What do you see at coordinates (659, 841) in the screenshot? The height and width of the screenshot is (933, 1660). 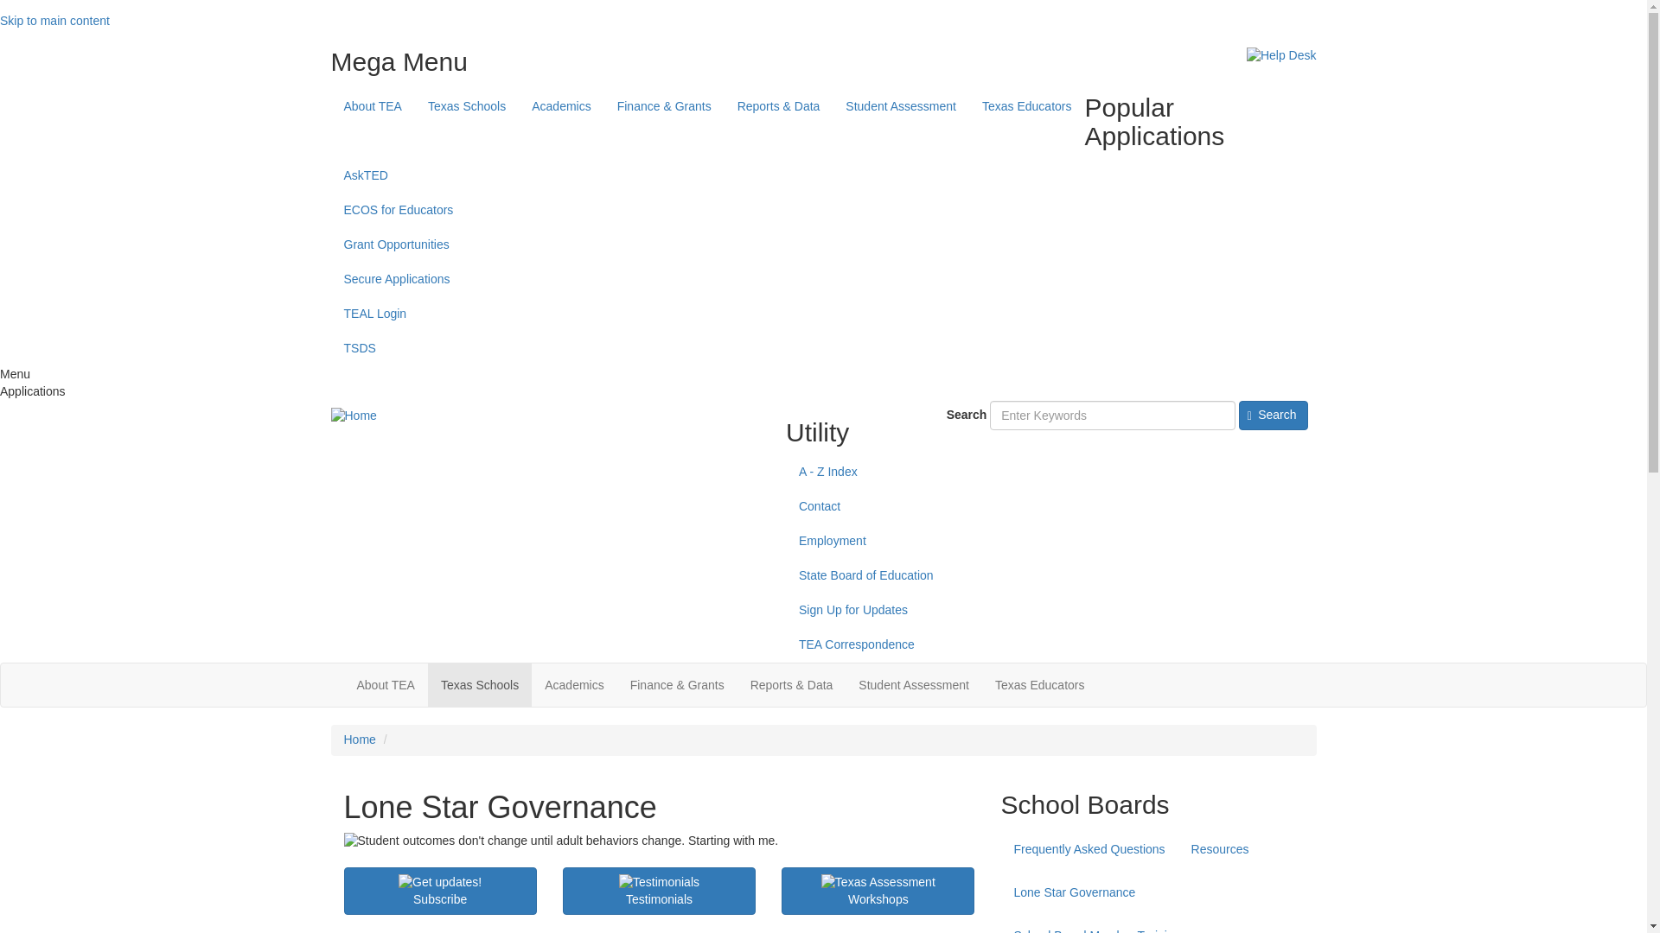 I see `lone-star-governance-banner-hero-img.jpg` at bounding box center [659, 841].